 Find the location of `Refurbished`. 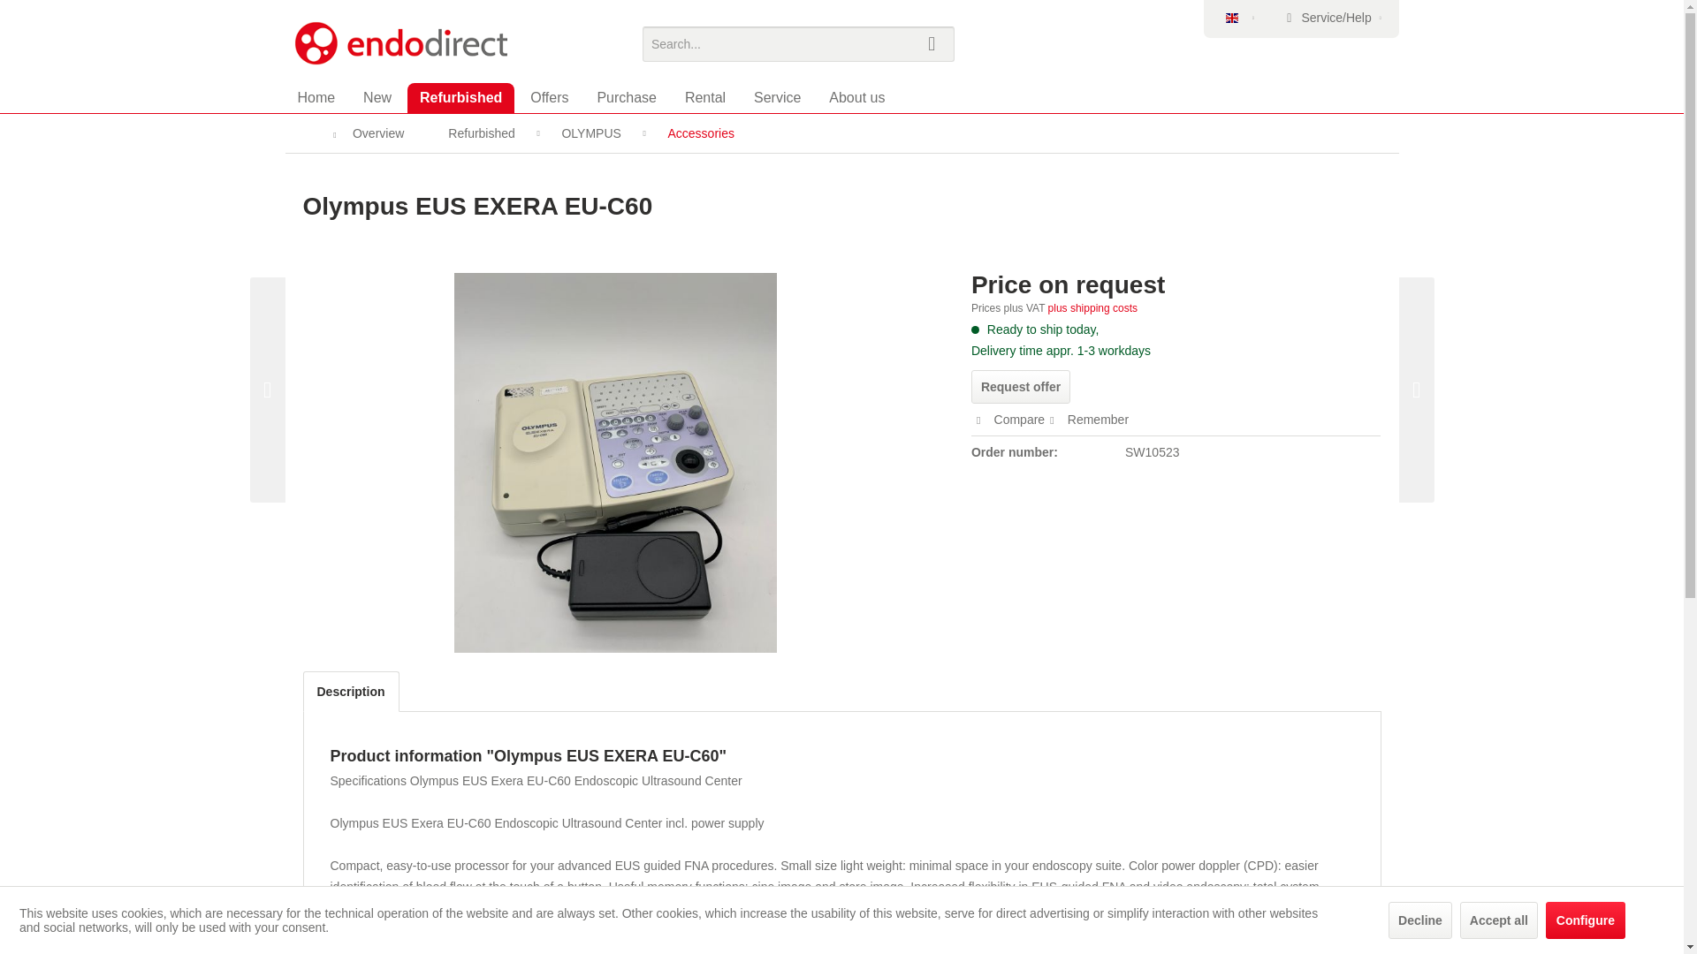

Refurbished is located at coordinates (460, 97).